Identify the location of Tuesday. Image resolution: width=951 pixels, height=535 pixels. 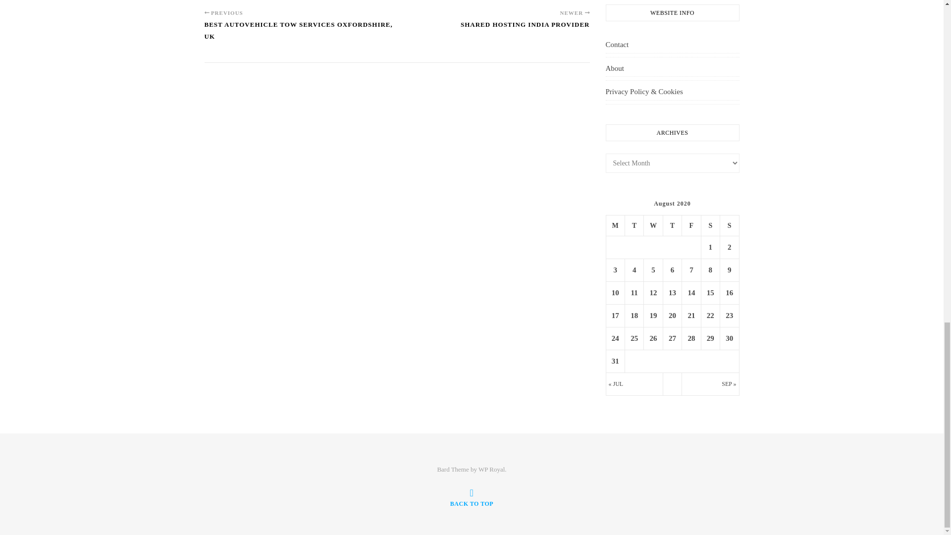
(634, 225).